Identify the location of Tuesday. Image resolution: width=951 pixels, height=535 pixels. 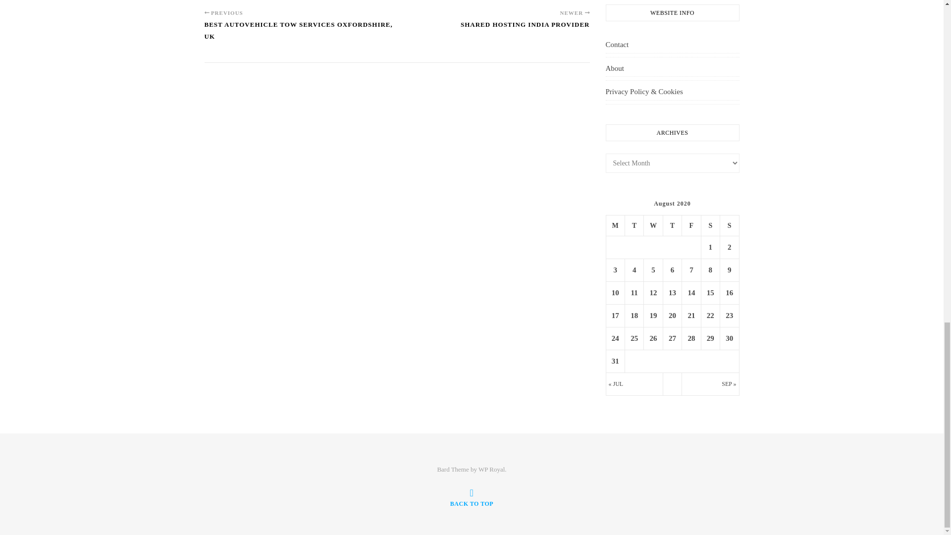
(634, 225).